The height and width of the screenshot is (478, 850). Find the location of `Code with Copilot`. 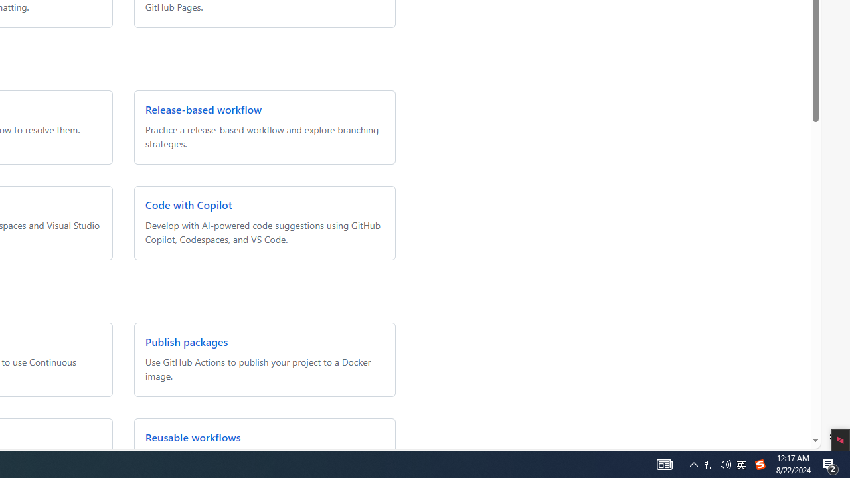

Code with Copilot is located at coordinates (188, 204).